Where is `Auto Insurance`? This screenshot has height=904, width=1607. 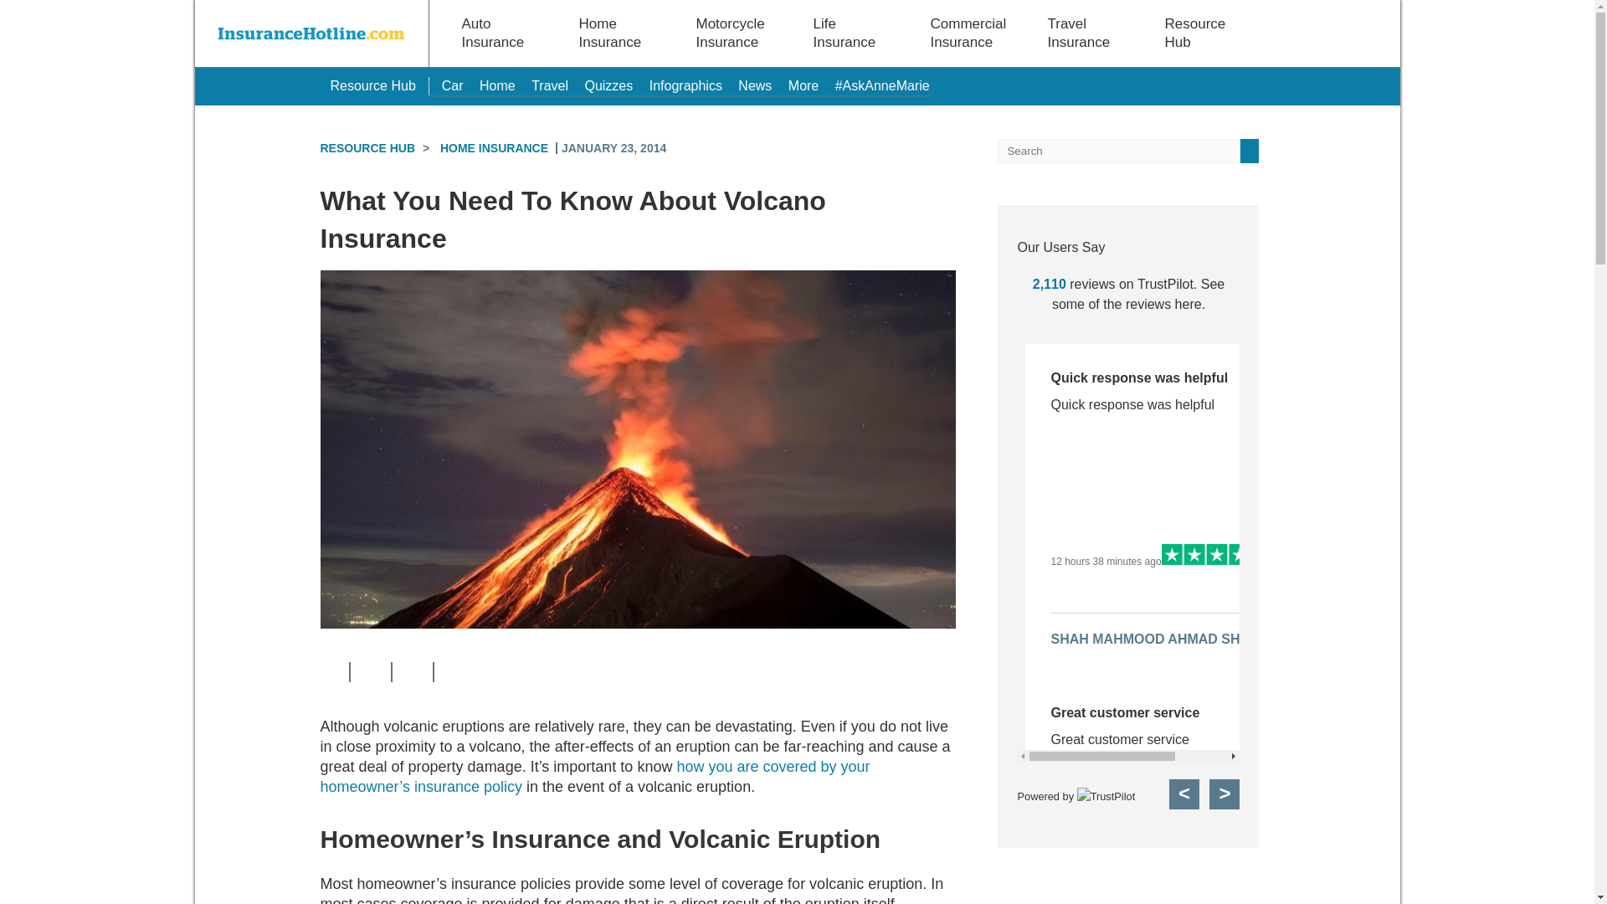 Auto Insurance is located at coordinates (495, 33).